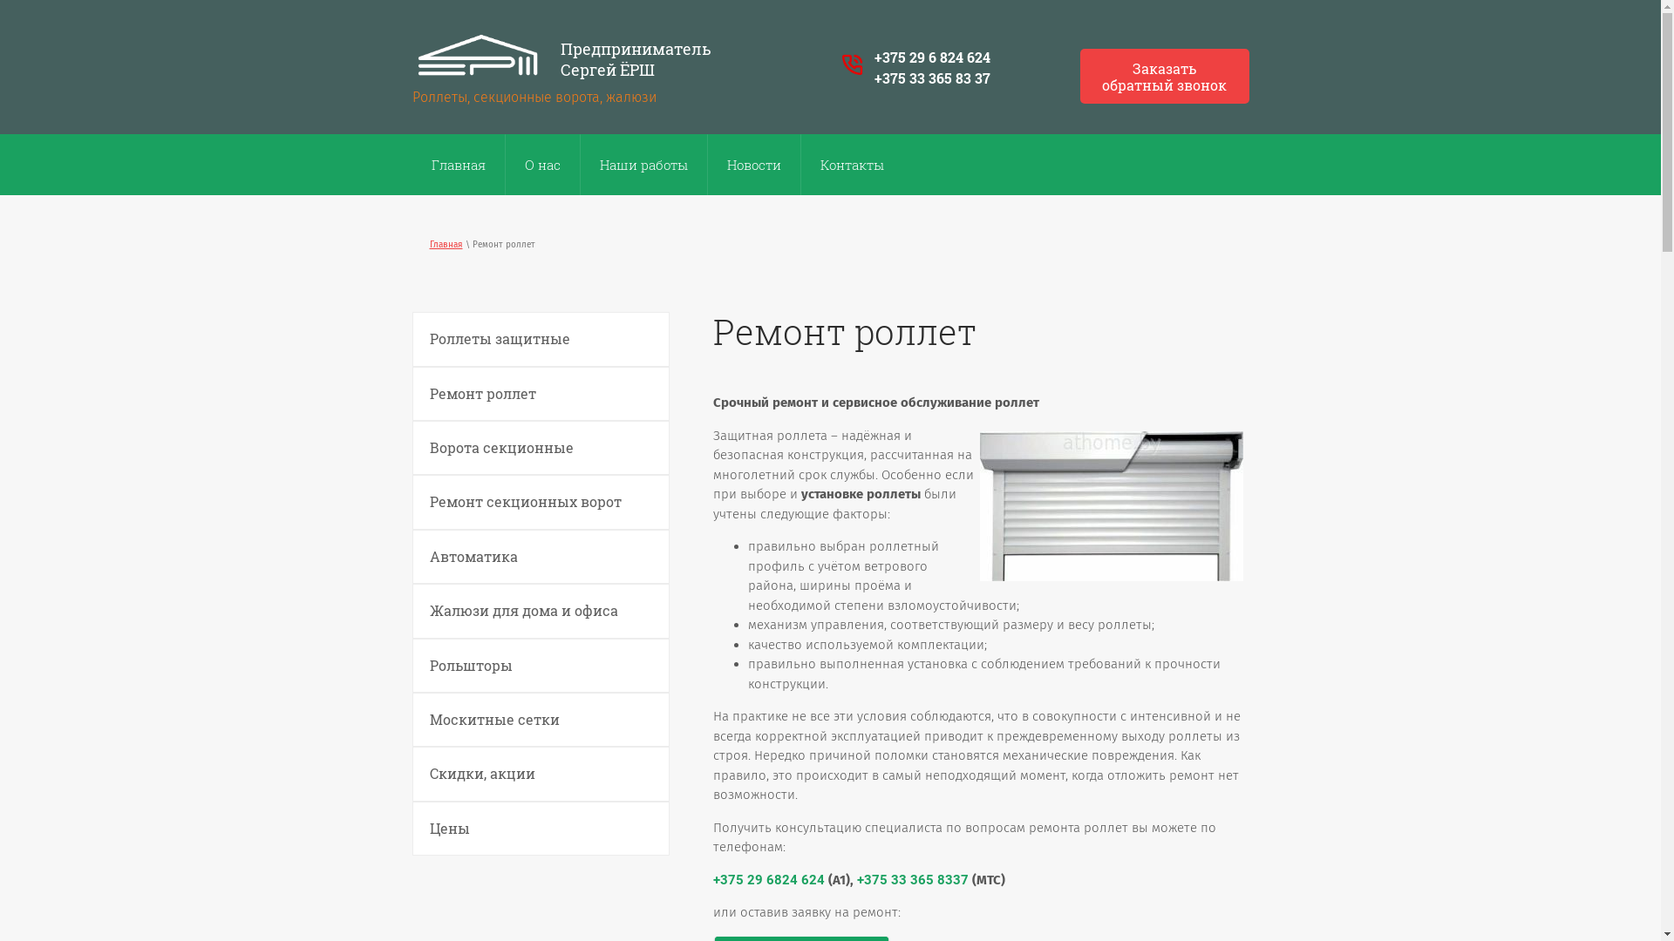 This screenshot has width=1674, height=941. I want to click on +375 29 6 824 624, so click(931, 58).